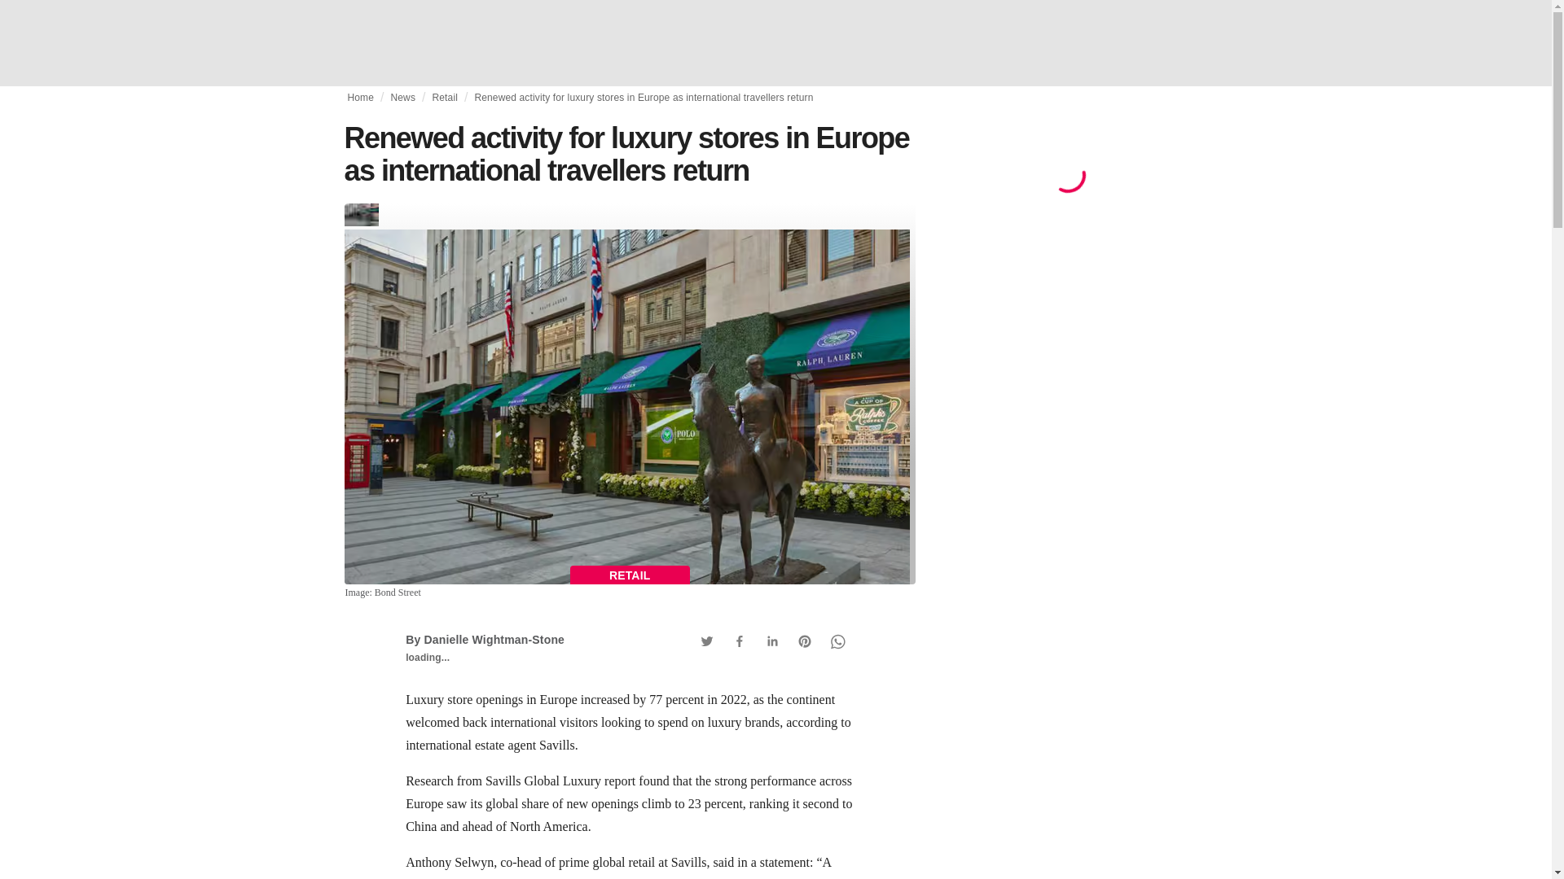  What do you see at coordinates (403, 98) in the screenshot?
I see `News` at bounding box center [403, 98].